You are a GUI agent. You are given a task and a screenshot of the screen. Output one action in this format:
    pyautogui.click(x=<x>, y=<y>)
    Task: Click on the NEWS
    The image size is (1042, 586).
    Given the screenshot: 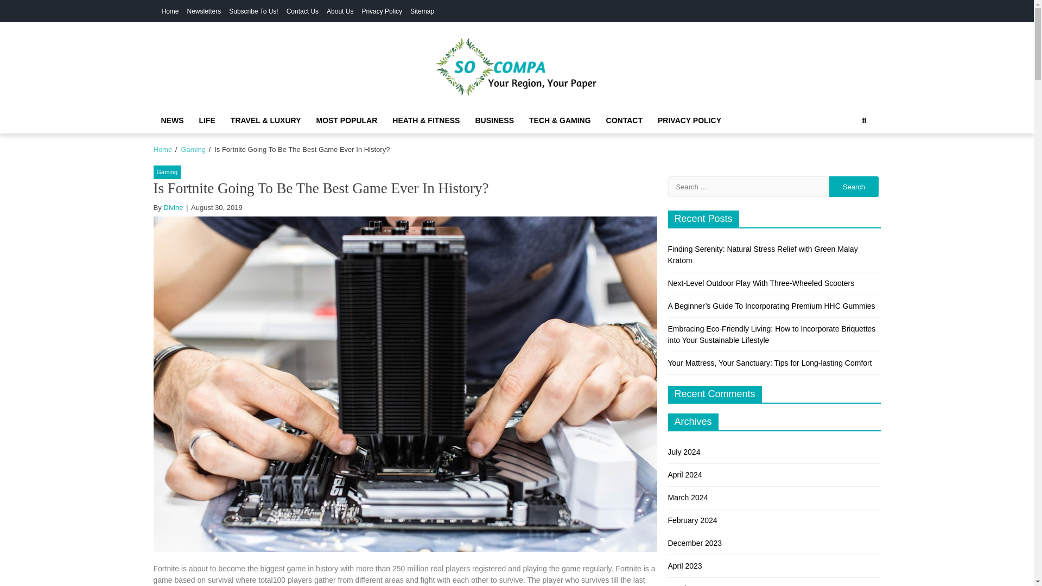 What is the action you would take?
    pyautogui.click(x=171, y=120)
    